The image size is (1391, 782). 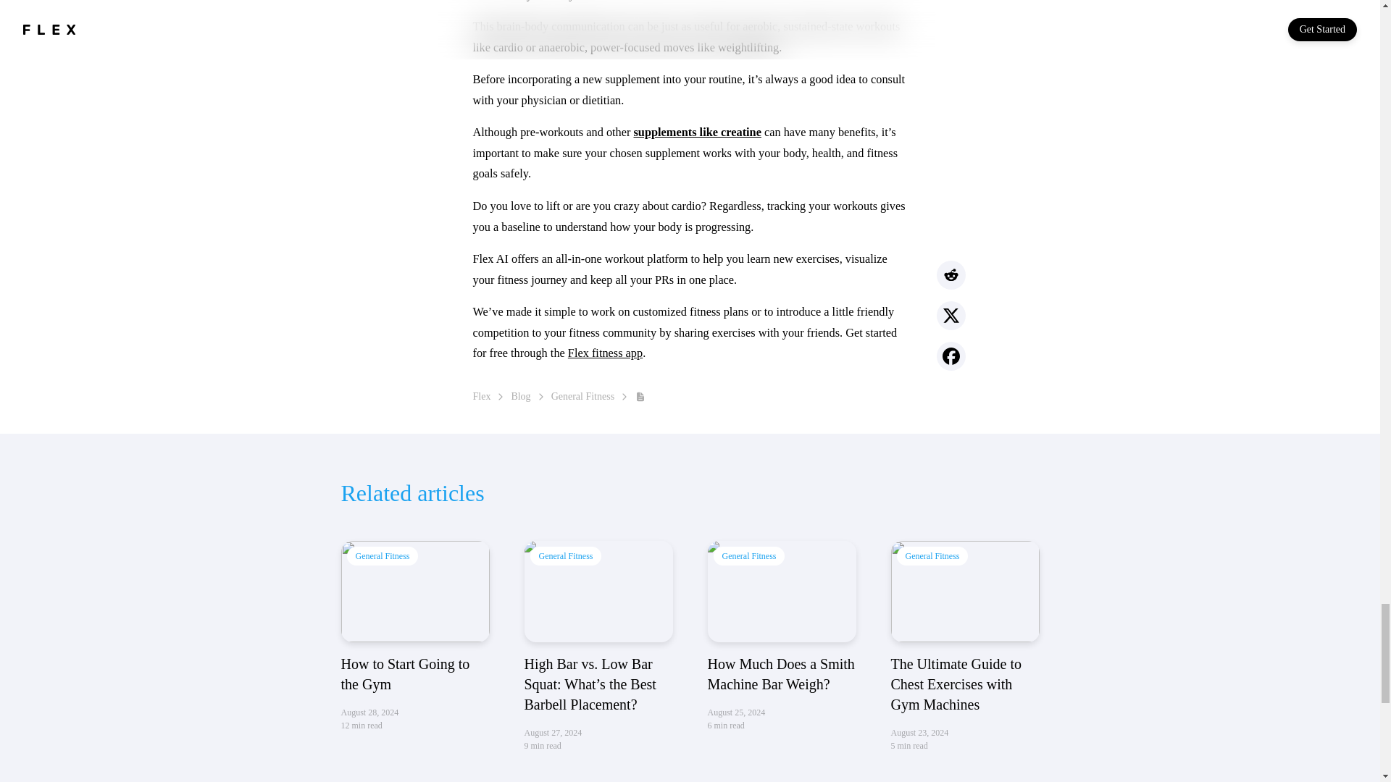 What do you see at coordinates (965, 591) in the screenshot?
I see `The Ultimate Guide to Chest Exercises with Gym Machines` at bounding box center [965, 591].